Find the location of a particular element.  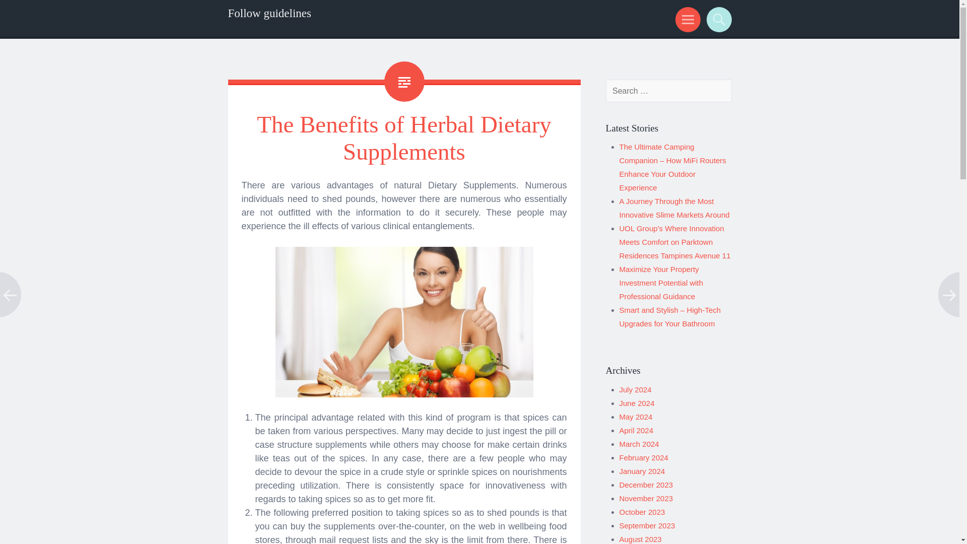

December 2023 is located at coordinates (646, 485).